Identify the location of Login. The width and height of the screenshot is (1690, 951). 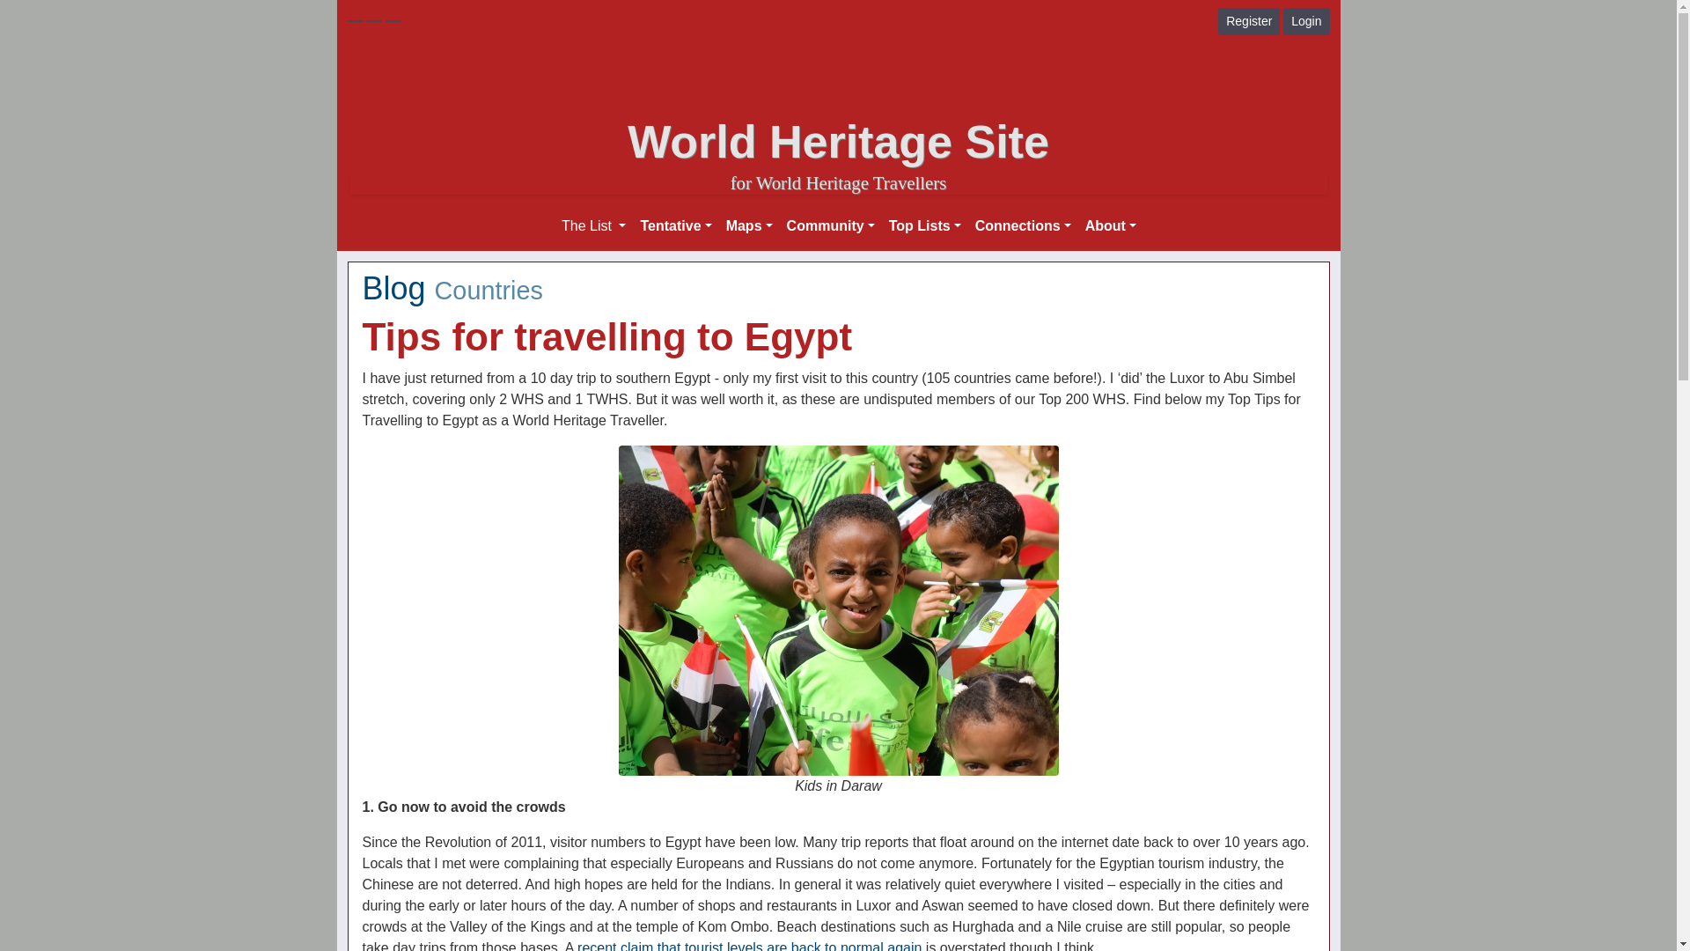
(1305, 21).